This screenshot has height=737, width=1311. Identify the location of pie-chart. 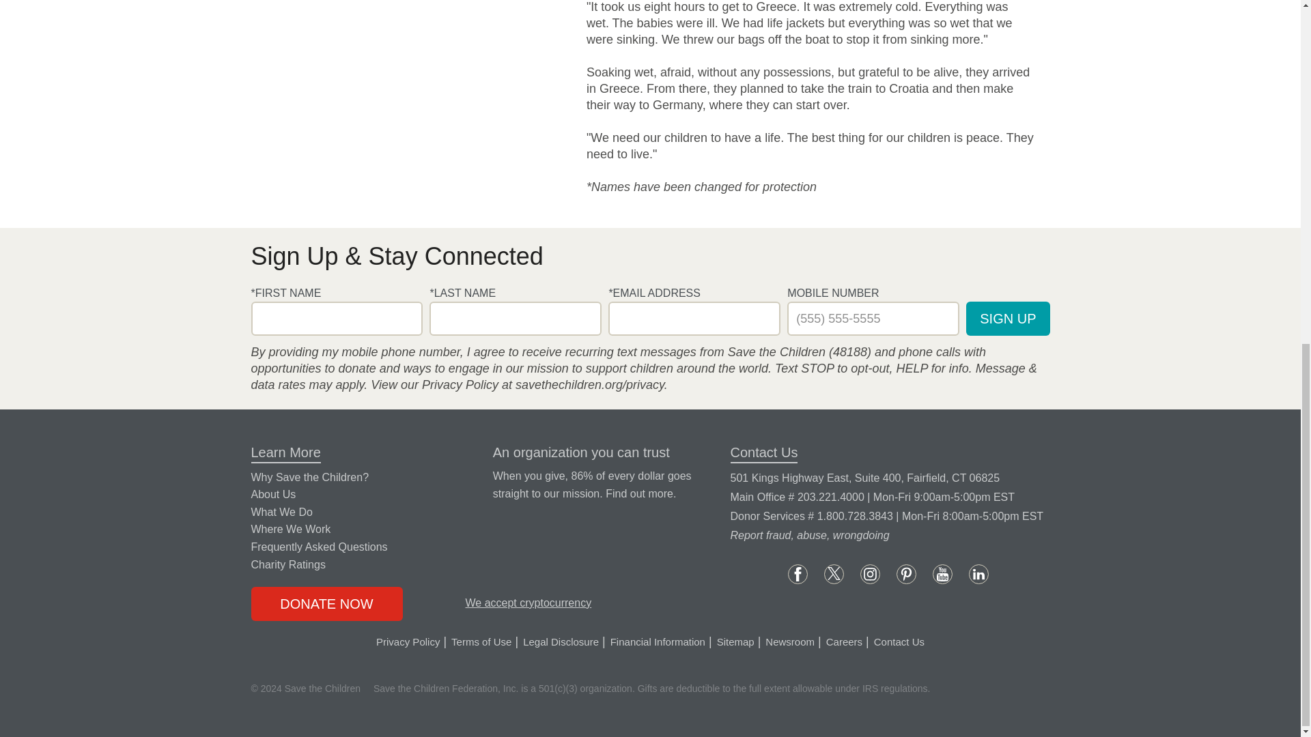
(460, 473).